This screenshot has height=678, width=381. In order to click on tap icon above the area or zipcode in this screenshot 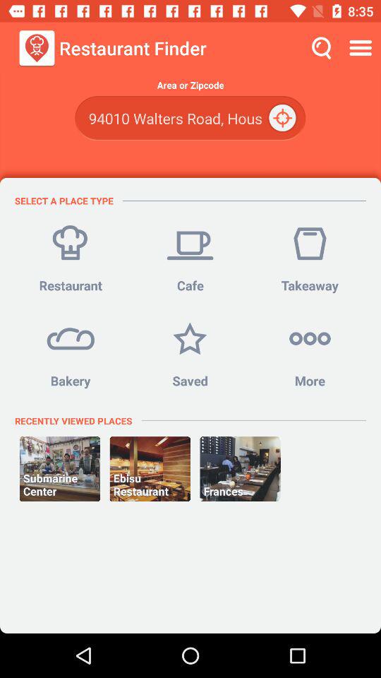, I will do `click(363, 48)`.